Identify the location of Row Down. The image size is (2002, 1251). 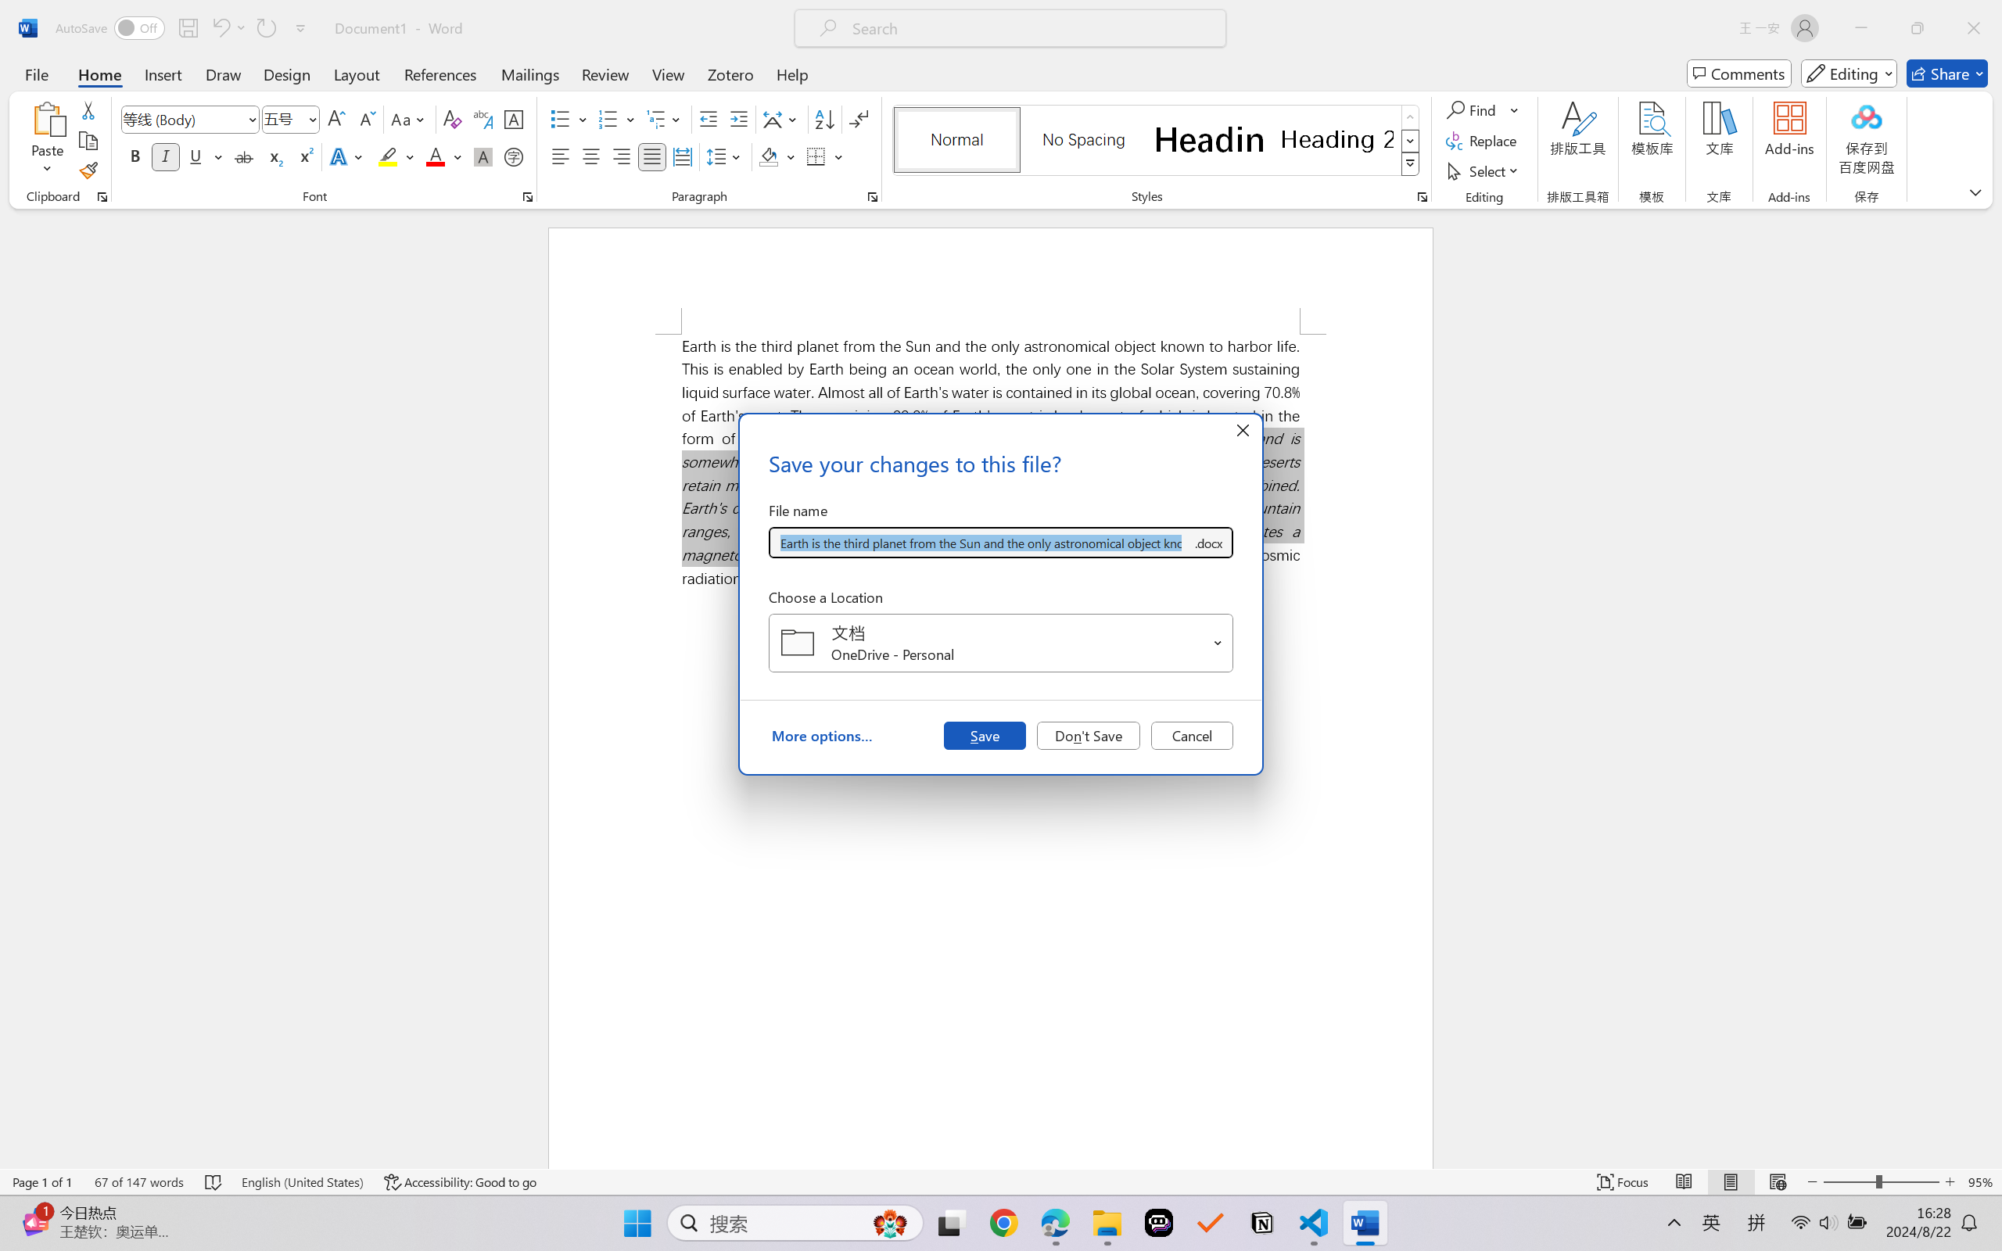
(1411, 141).